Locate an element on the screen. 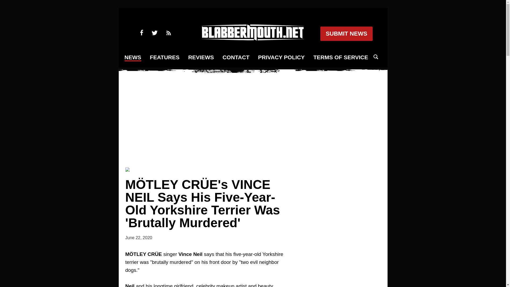  CONTACT is located at coordinates (236, 57).